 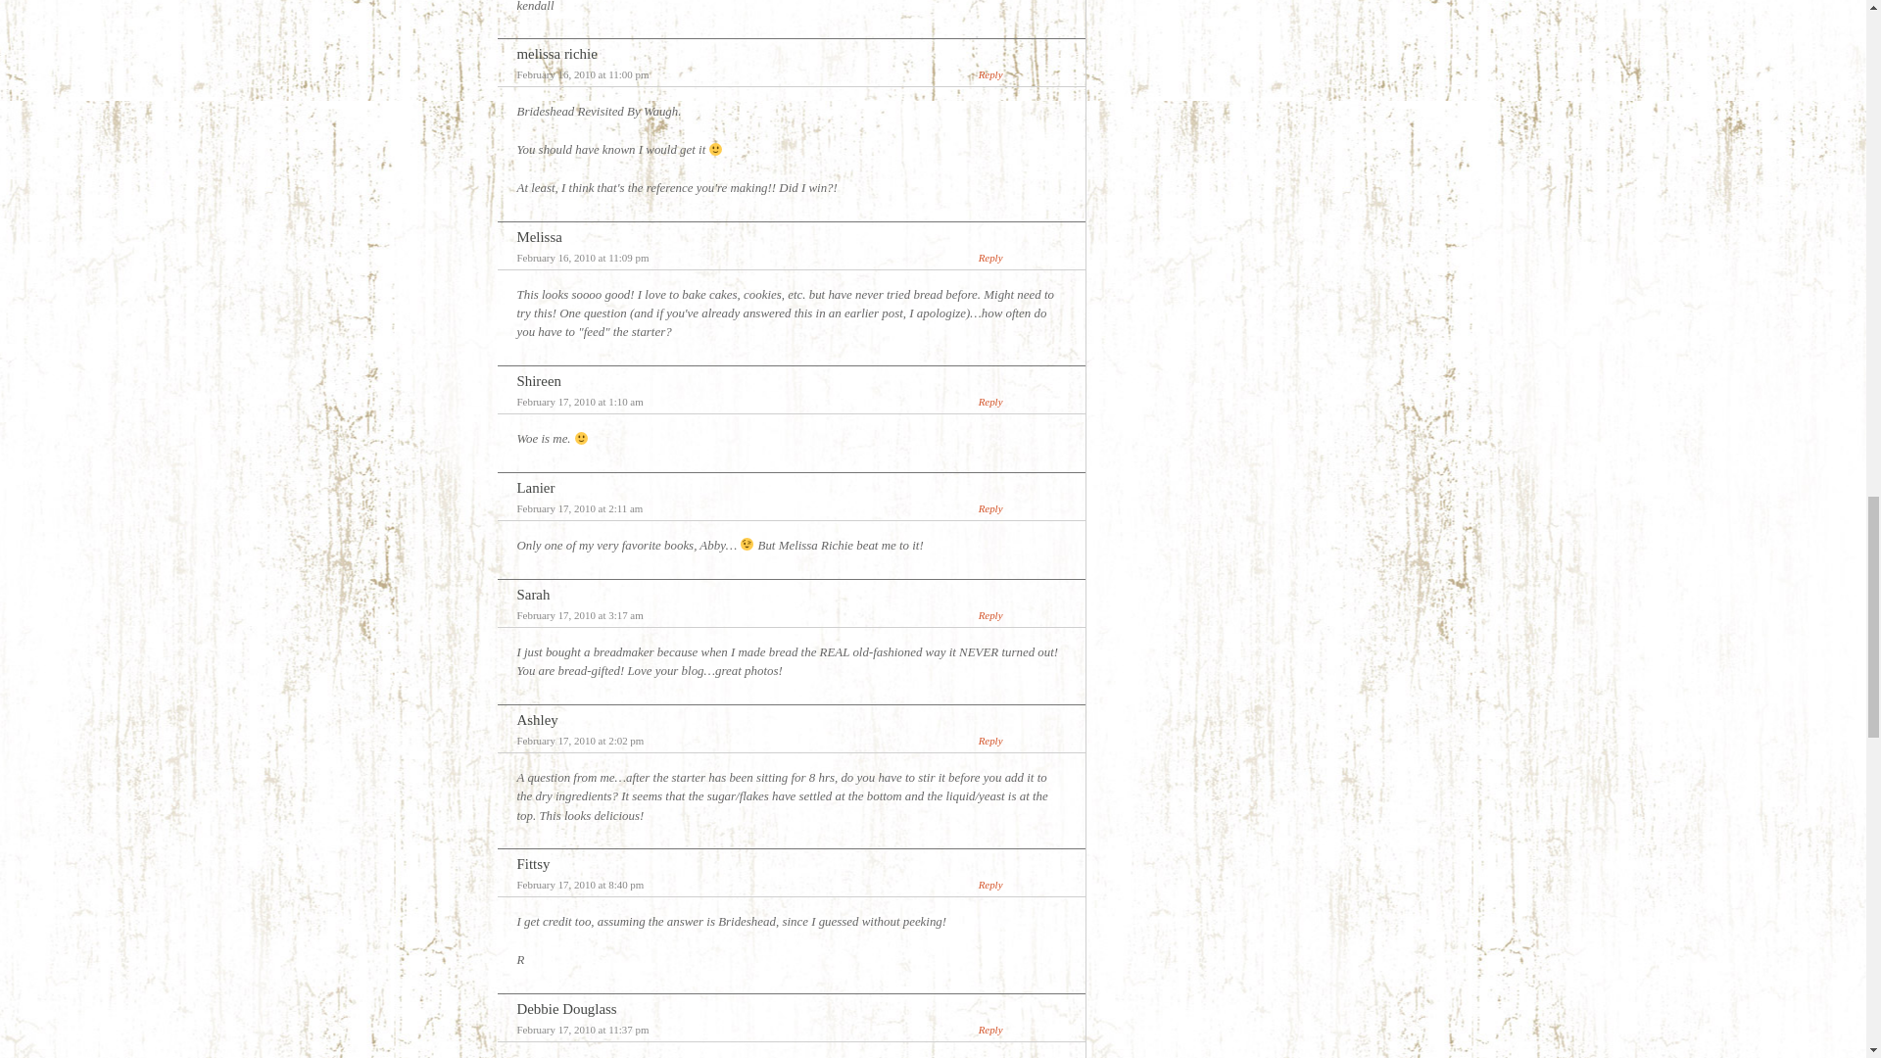 I want to click on Reply, so click(x=989, y=507).